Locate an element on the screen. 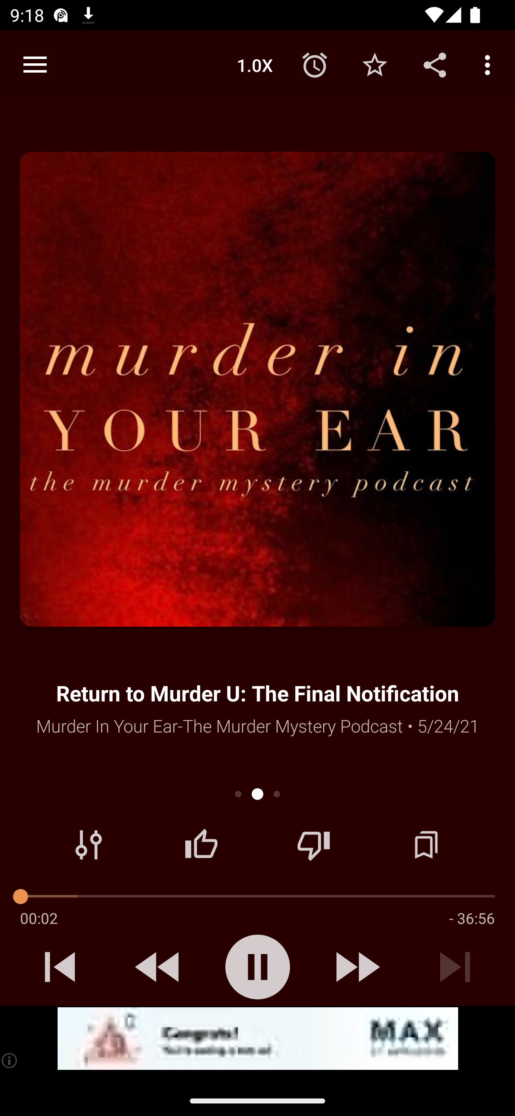  (i) is located at coordinates (10, 1060).